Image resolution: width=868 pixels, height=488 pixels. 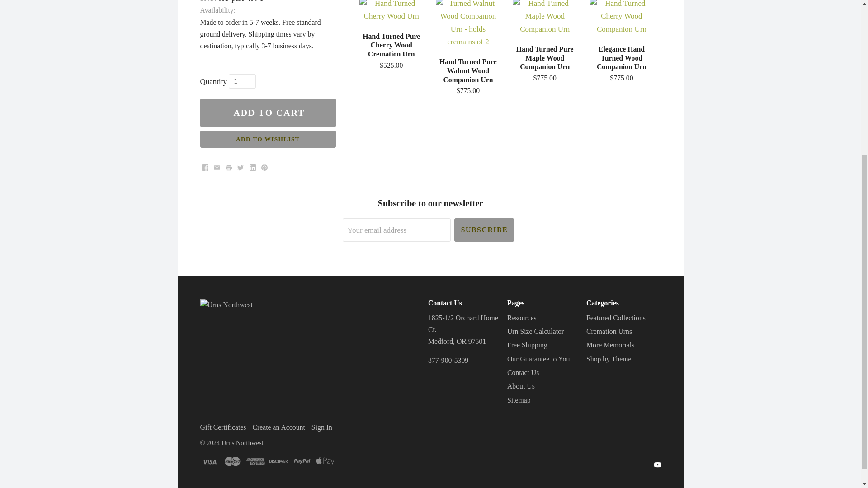 What do you see at coordinates (302, 461) in the screenshot?
I see `Paypal` at bounding box center [302, 461].